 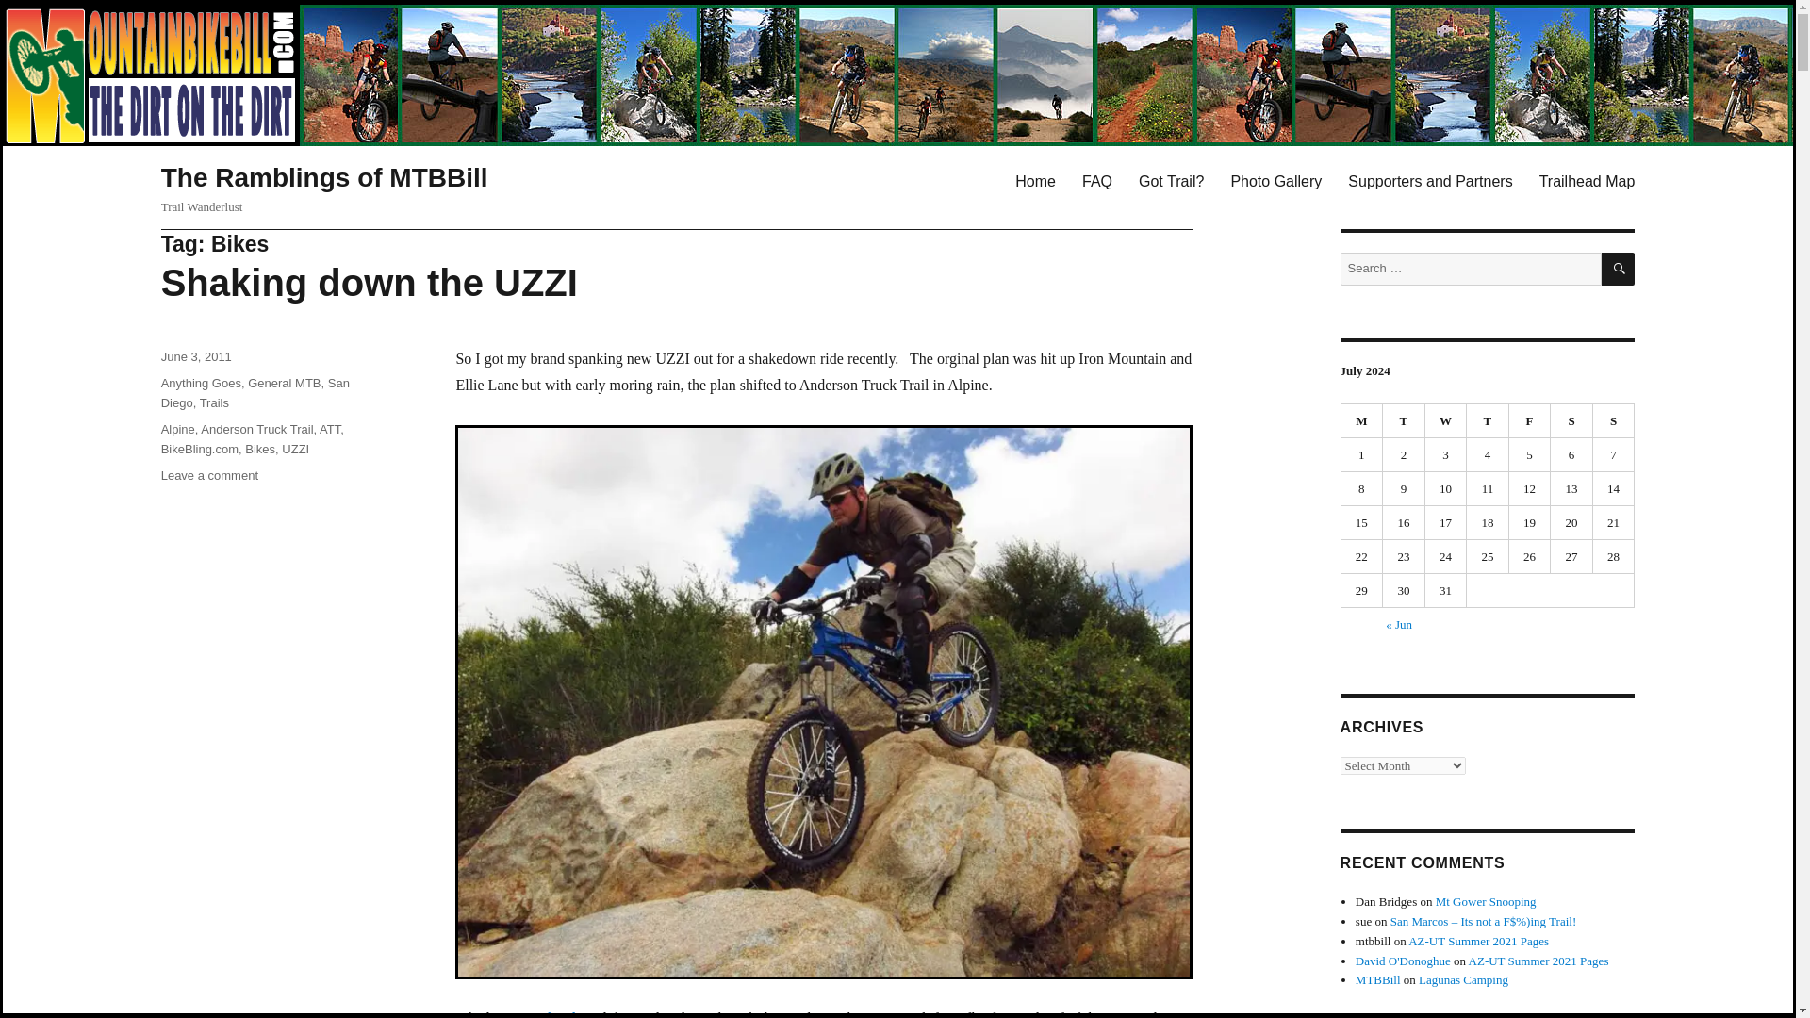 I want to click on General MTB, so click(x=284, y=383).